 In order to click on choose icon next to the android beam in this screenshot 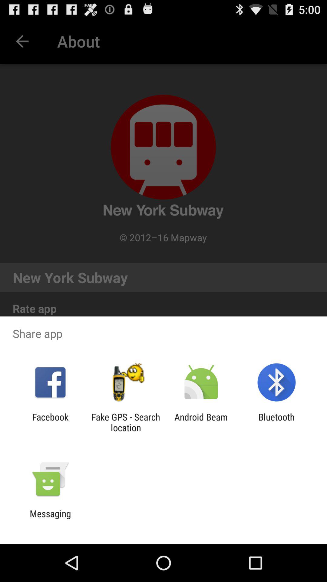, I will do `click(126, 422)`.